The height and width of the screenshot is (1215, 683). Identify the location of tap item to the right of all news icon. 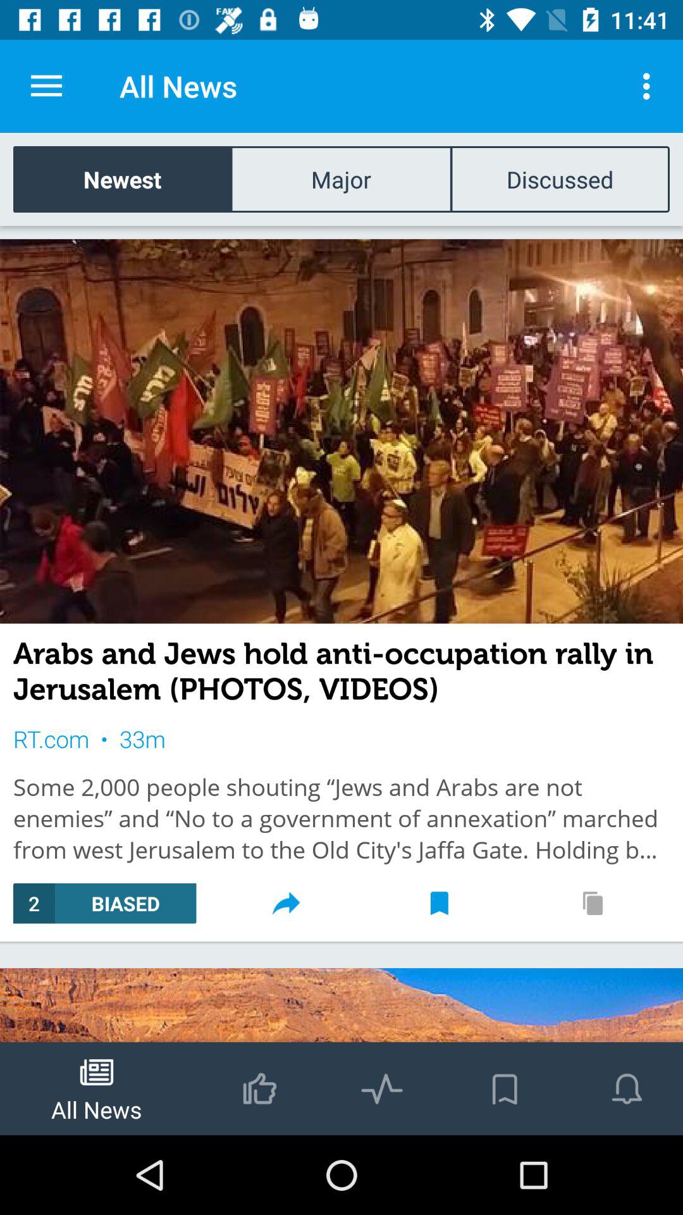
(650, 86).